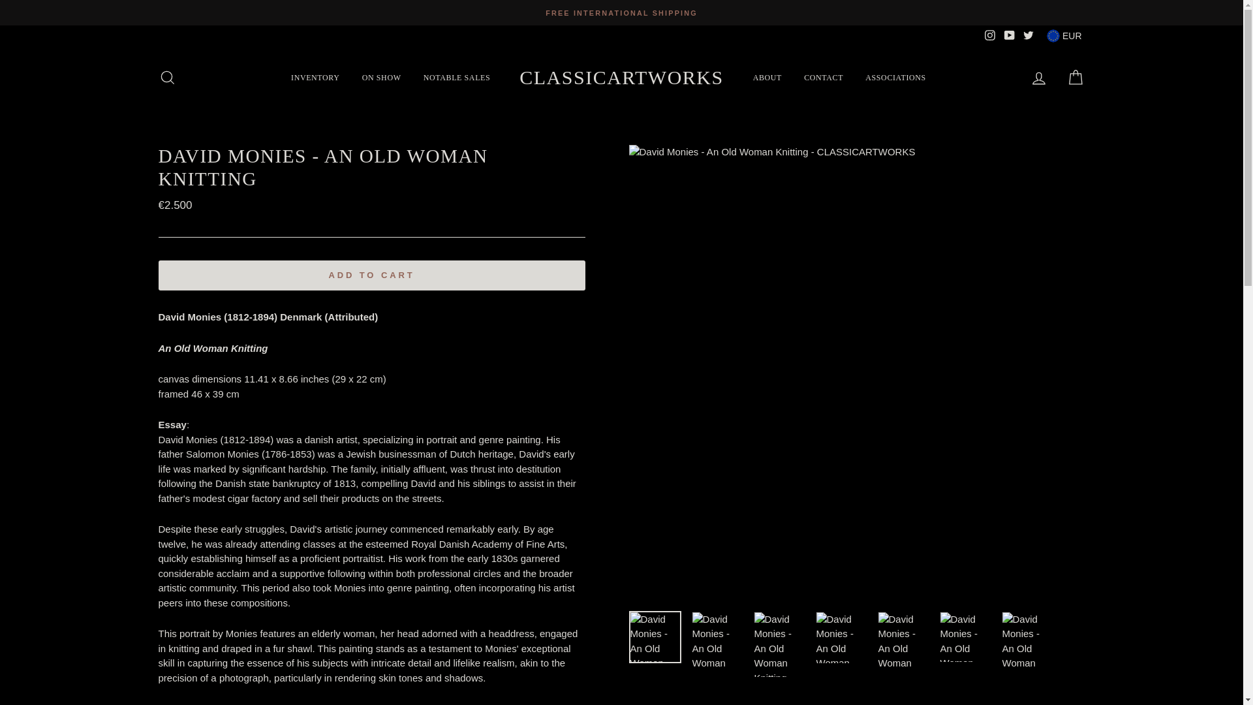  What do you see at coordinates (167, 77) in the screenshot?
I see `SEARCH` at bounding box center [167, 77].